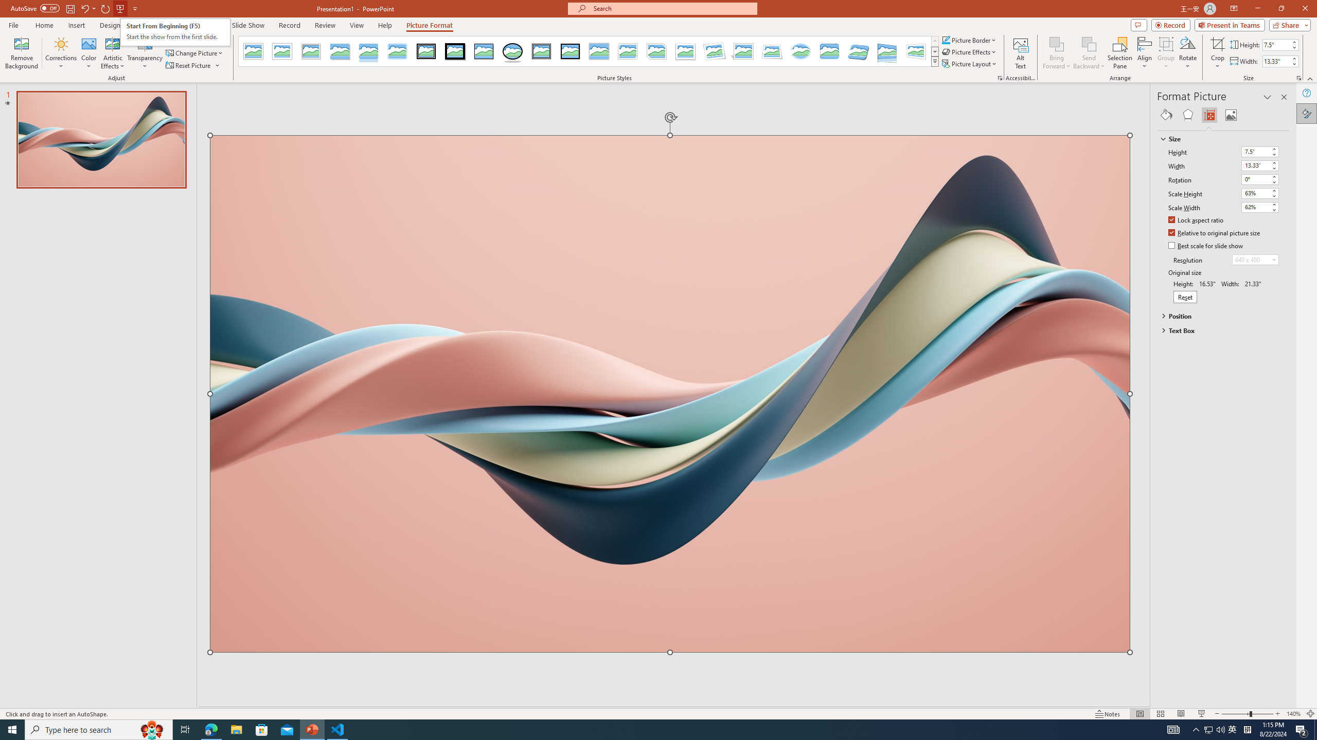  I want to click on Reflected Rounded Rectangle, so click(368, 51).